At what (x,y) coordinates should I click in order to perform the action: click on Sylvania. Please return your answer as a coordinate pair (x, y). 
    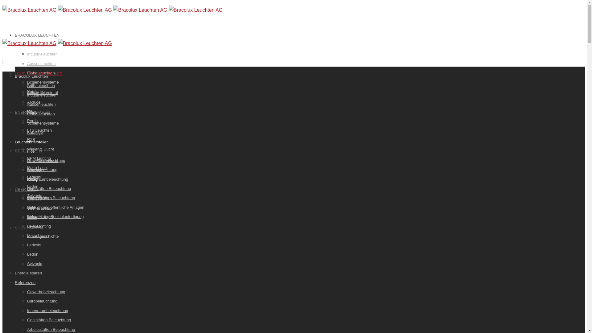
    Looking at the image, I should click on (35, 195).